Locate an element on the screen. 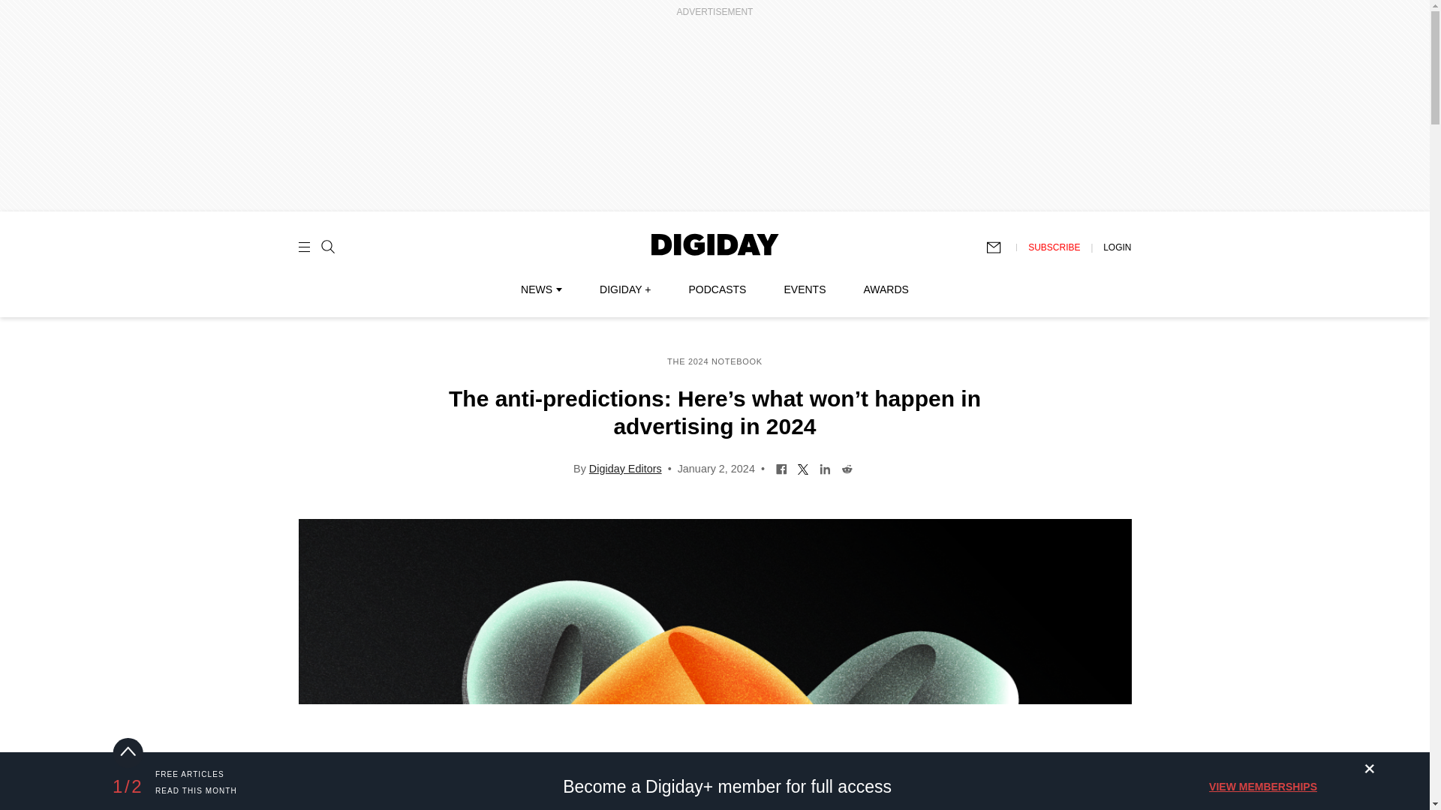  NEWS is located at coordinates (540, 289).